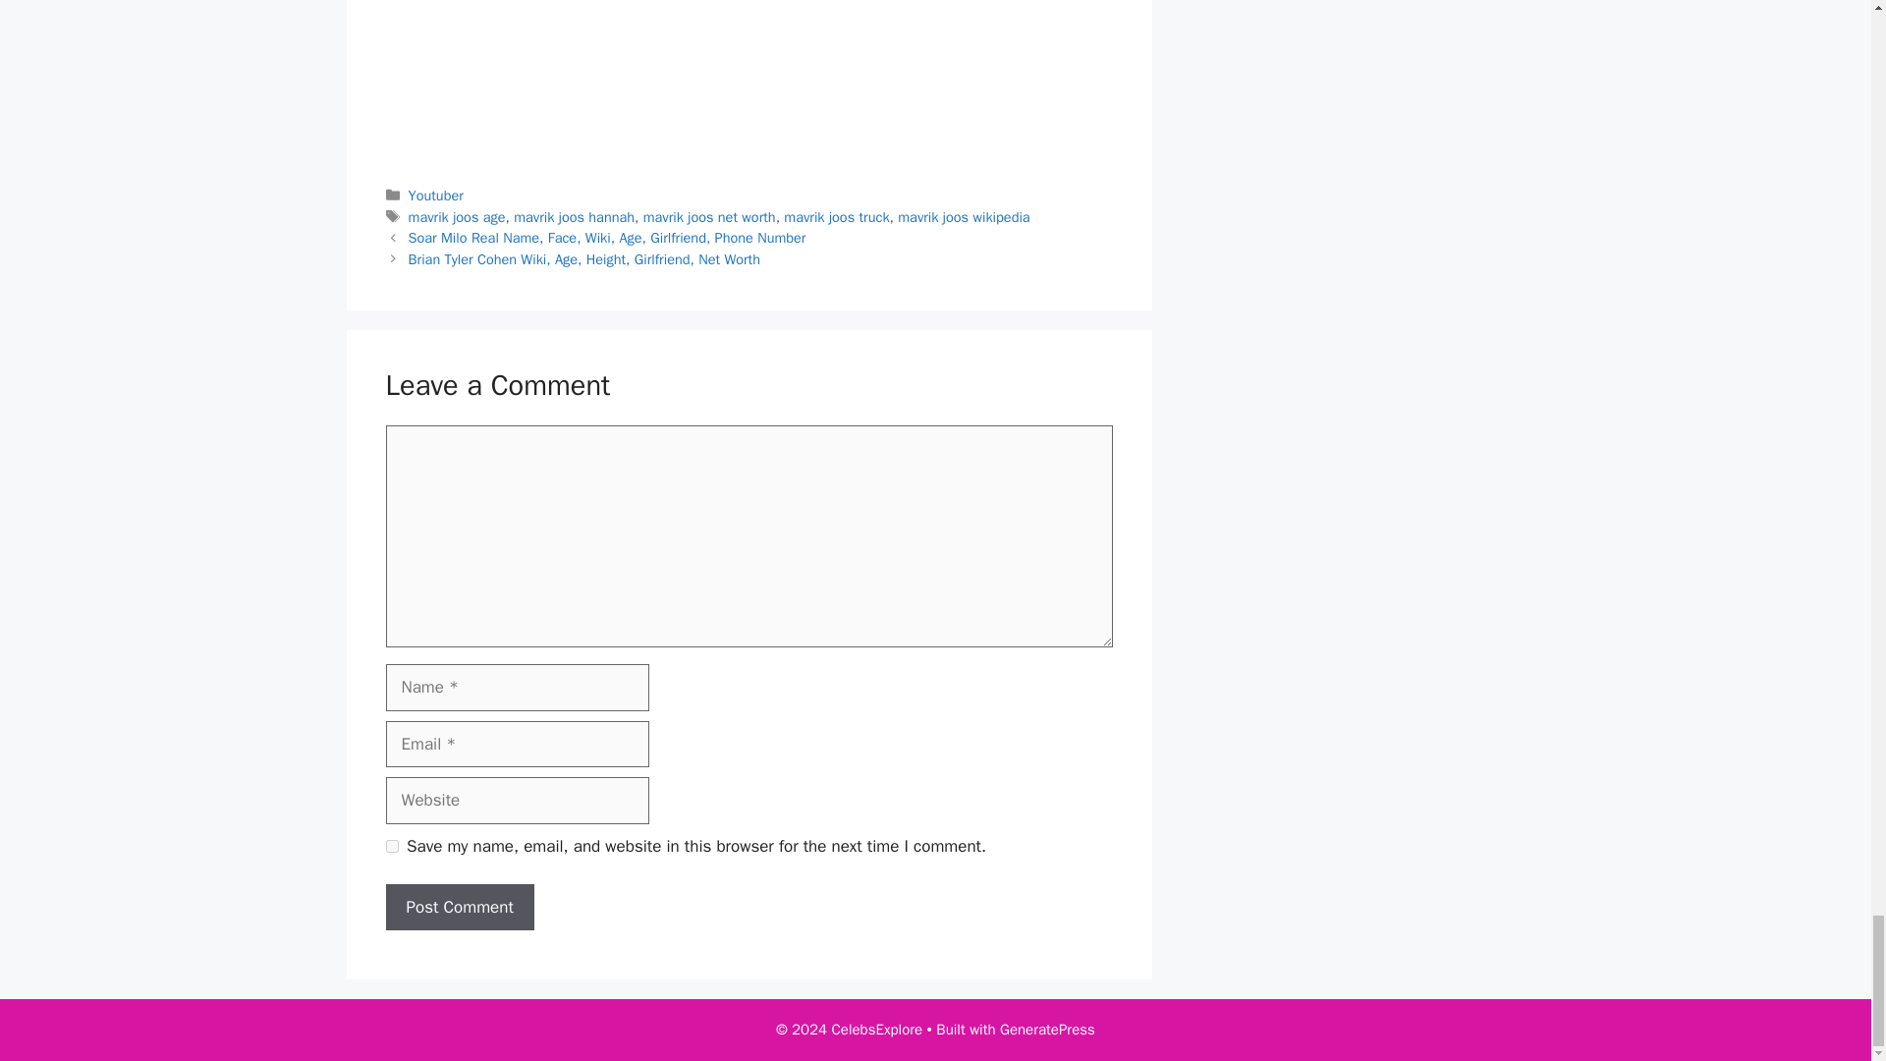 The width and height of the screenshot is (1886, 1061). What do you see at coordinates (459, 908) in the screenshot?
I see `Post Comment` at bounding box center [459, 908].